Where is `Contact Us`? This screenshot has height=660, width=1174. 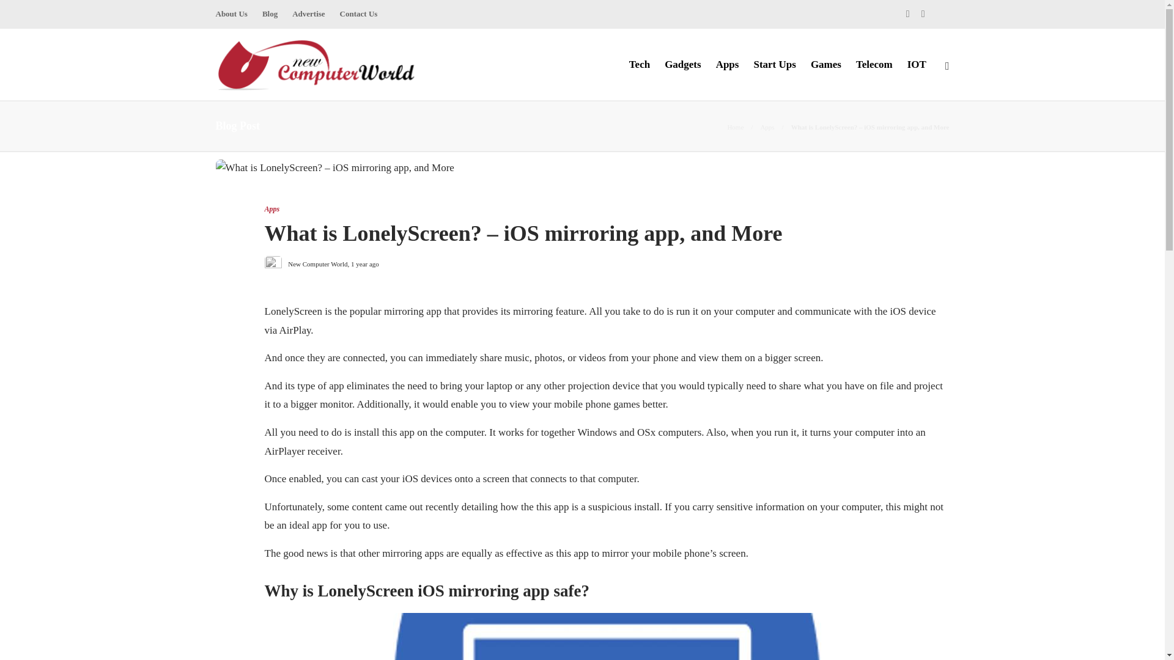 Contact Us is located at coordinates (359, 14).